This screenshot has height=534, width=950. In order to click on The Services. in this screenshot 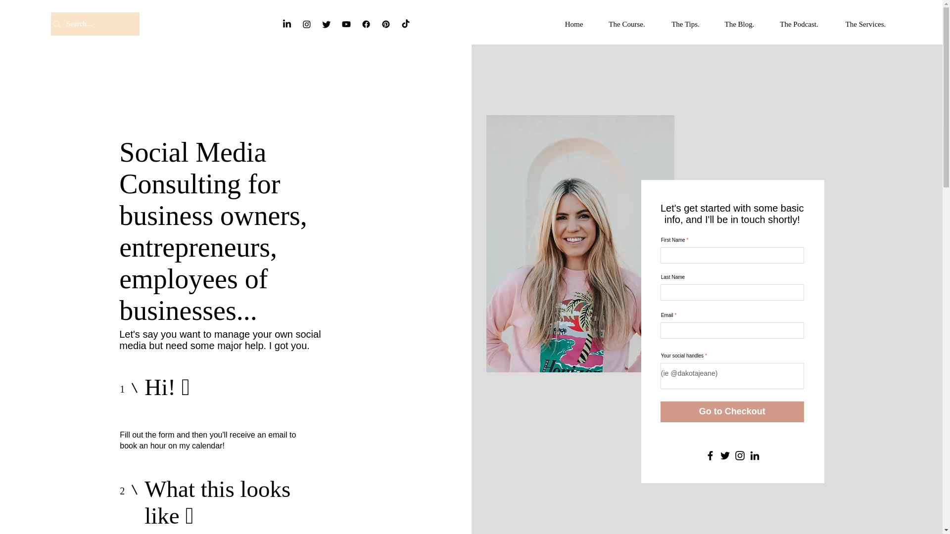, I will do `click(866, 24)`.